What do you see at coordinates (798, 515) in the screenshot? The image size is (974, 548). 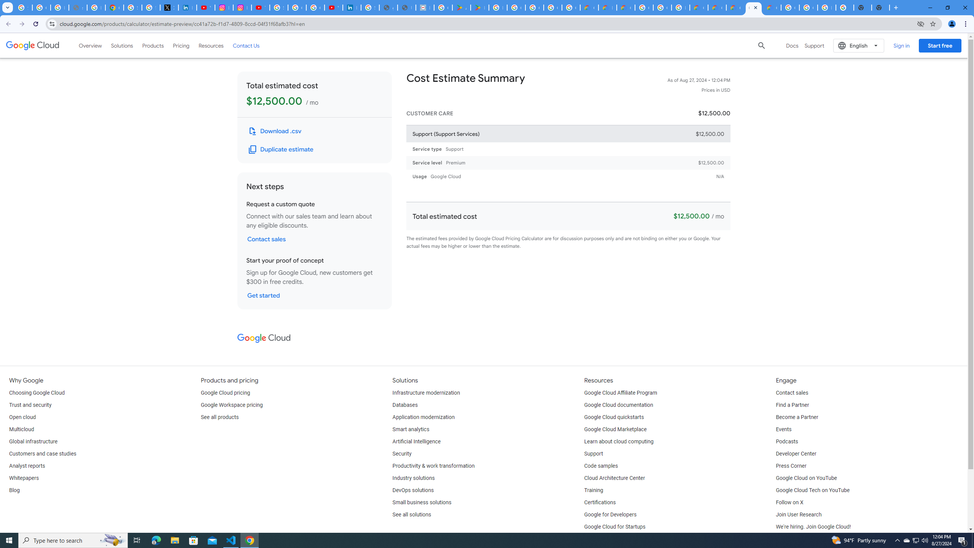 I see `Join User Research` at bounding box center [798, 515].